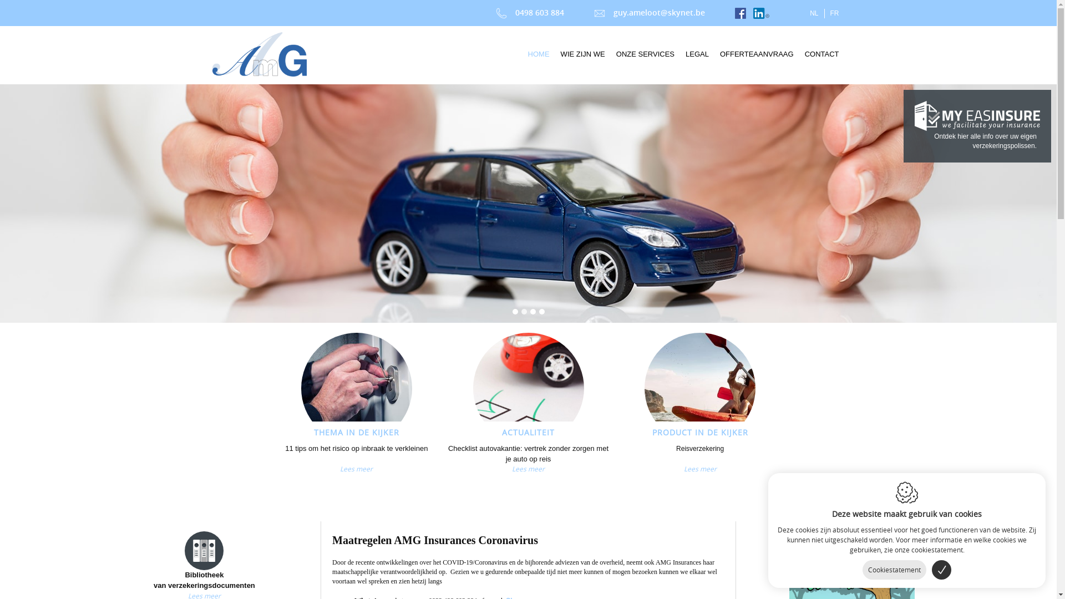  What do you see at coordinates (650, 12) in the screenshot?
I see `guy.ameloot@skynet.be` at bounding box center [650, 12].